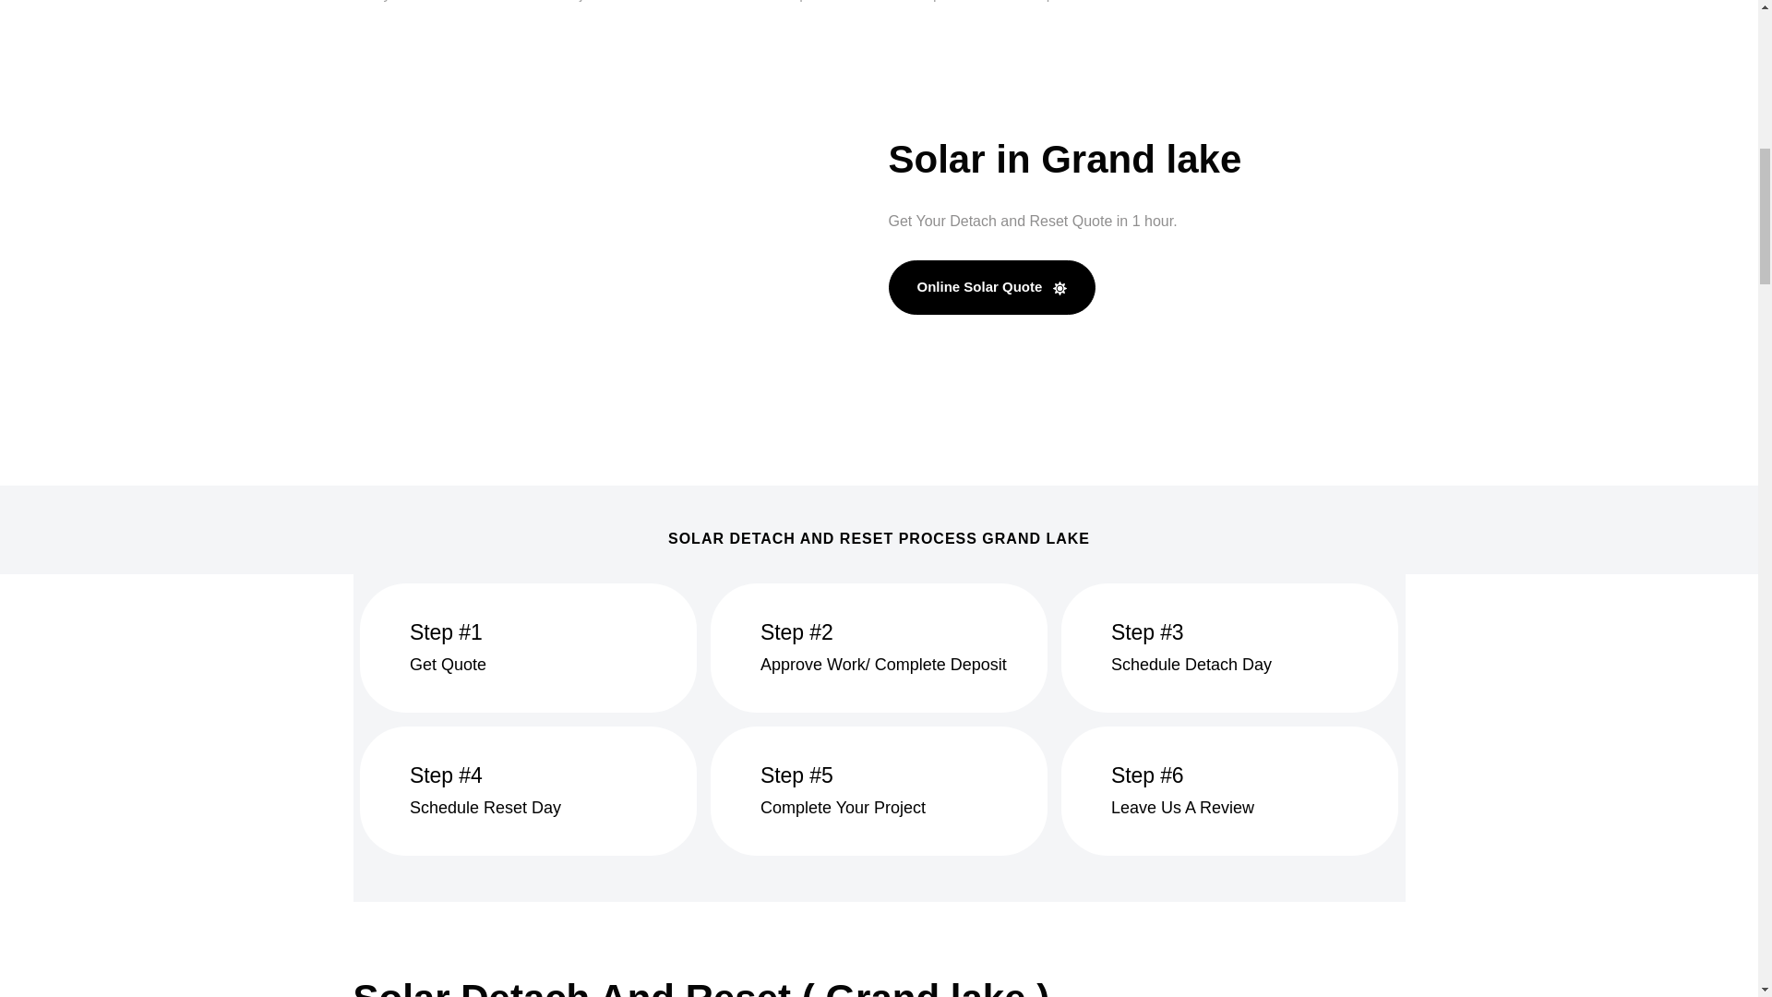 The width and height of the screenshot is (1772, 997). What do you see at coordinates (991, 287) in the screenshot?
I see `Online Solar Quote` at bounding box center [991, 287].